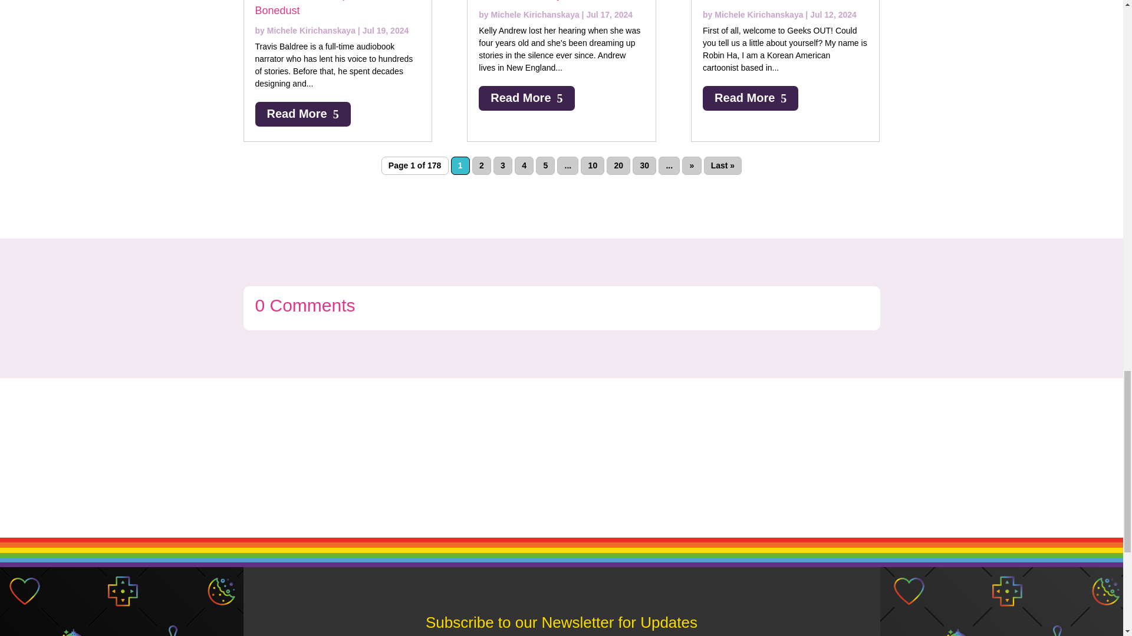  I want to click on Page 30, so click(644, 165).